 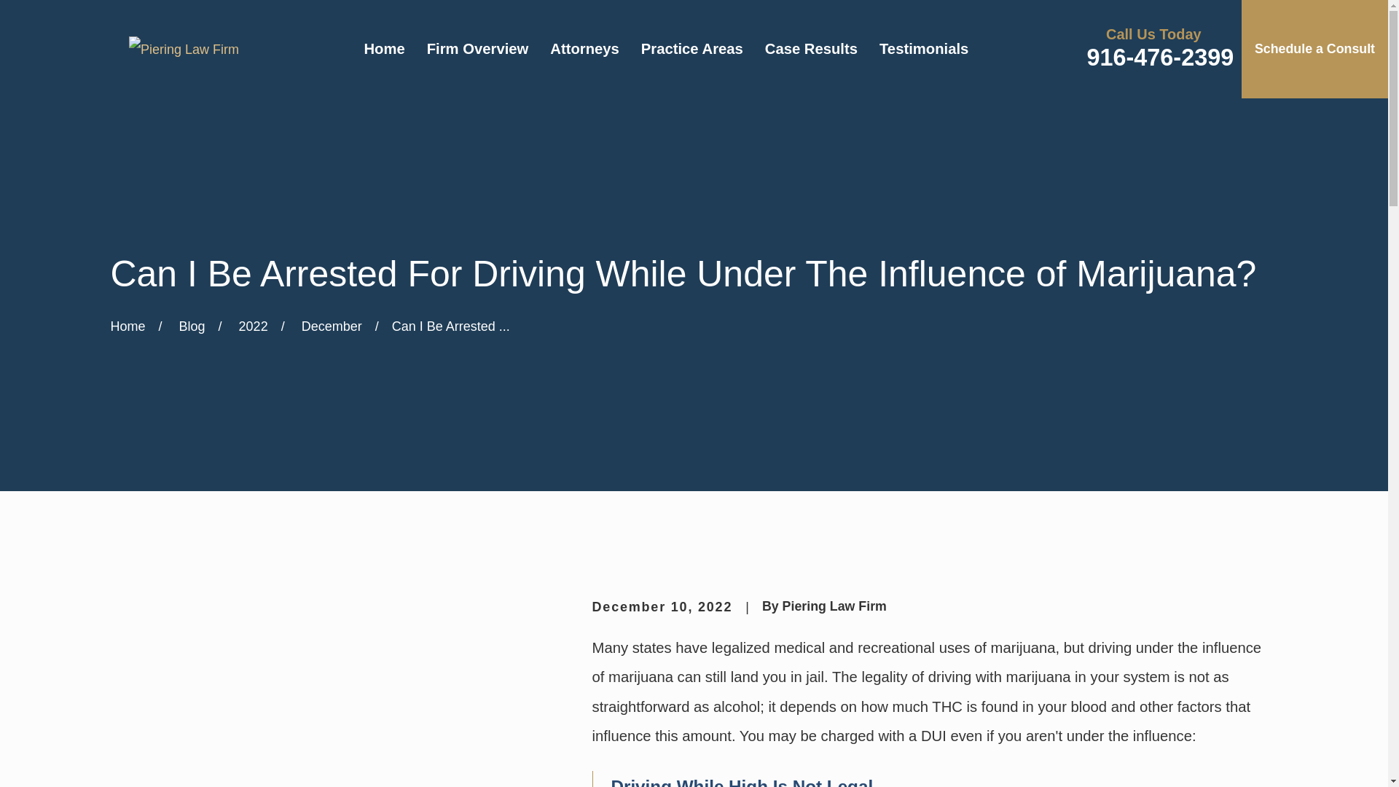 What do you see at coordinates (477, 50) in the screenshot?
I see `Firm Overview` at bounding box center [477, 50].